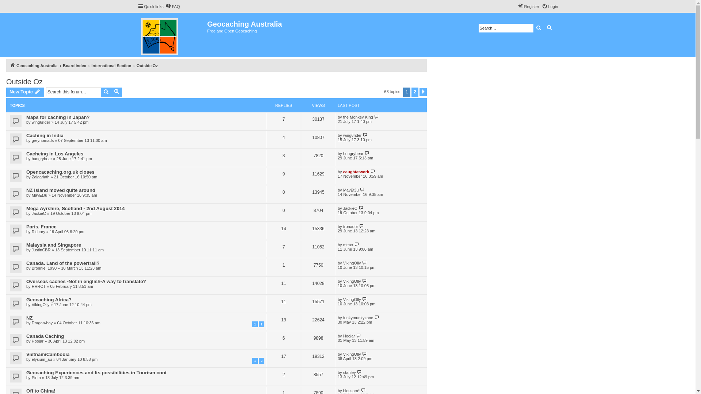 Image resolution: width=701 pixels, height=394 pixels. I want to click on Paris, France, so click(42, 227).